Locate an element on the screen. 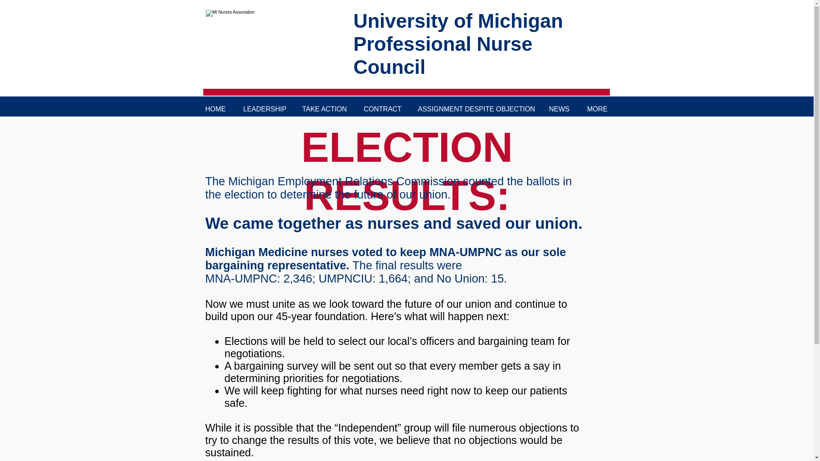 This screenshot has height=461, width=820. HOME is located at coordinates (219, 105).